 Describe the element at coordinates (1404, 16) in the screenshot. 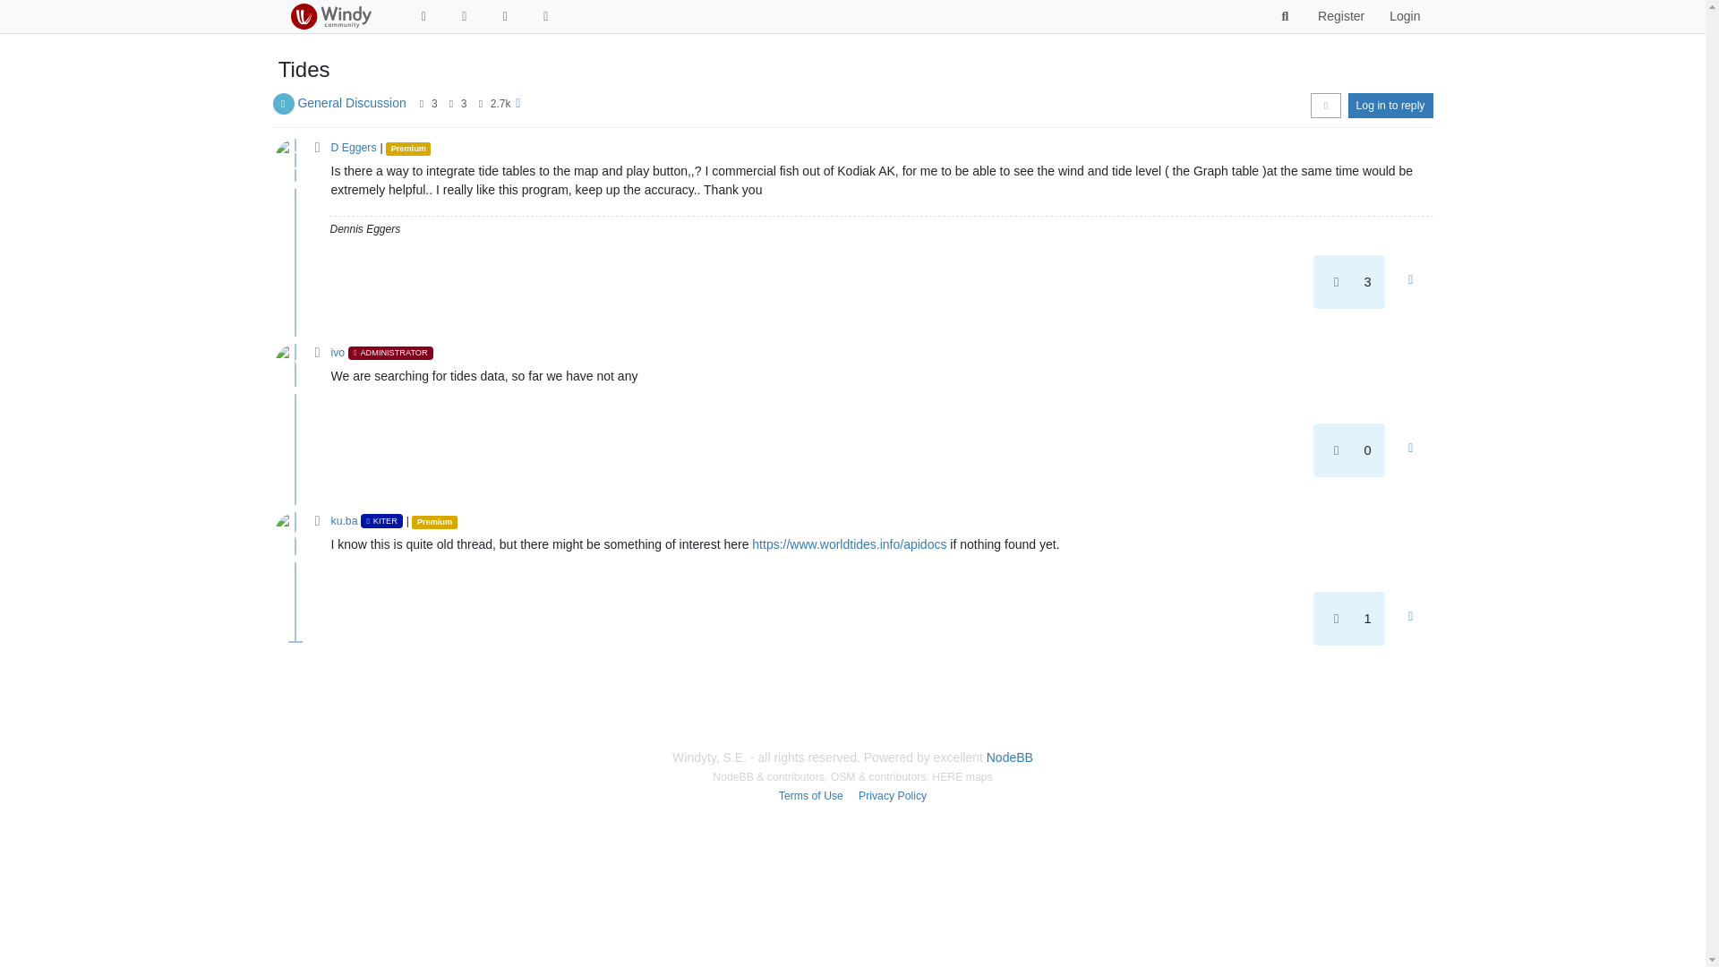

I see `Login` at that location.